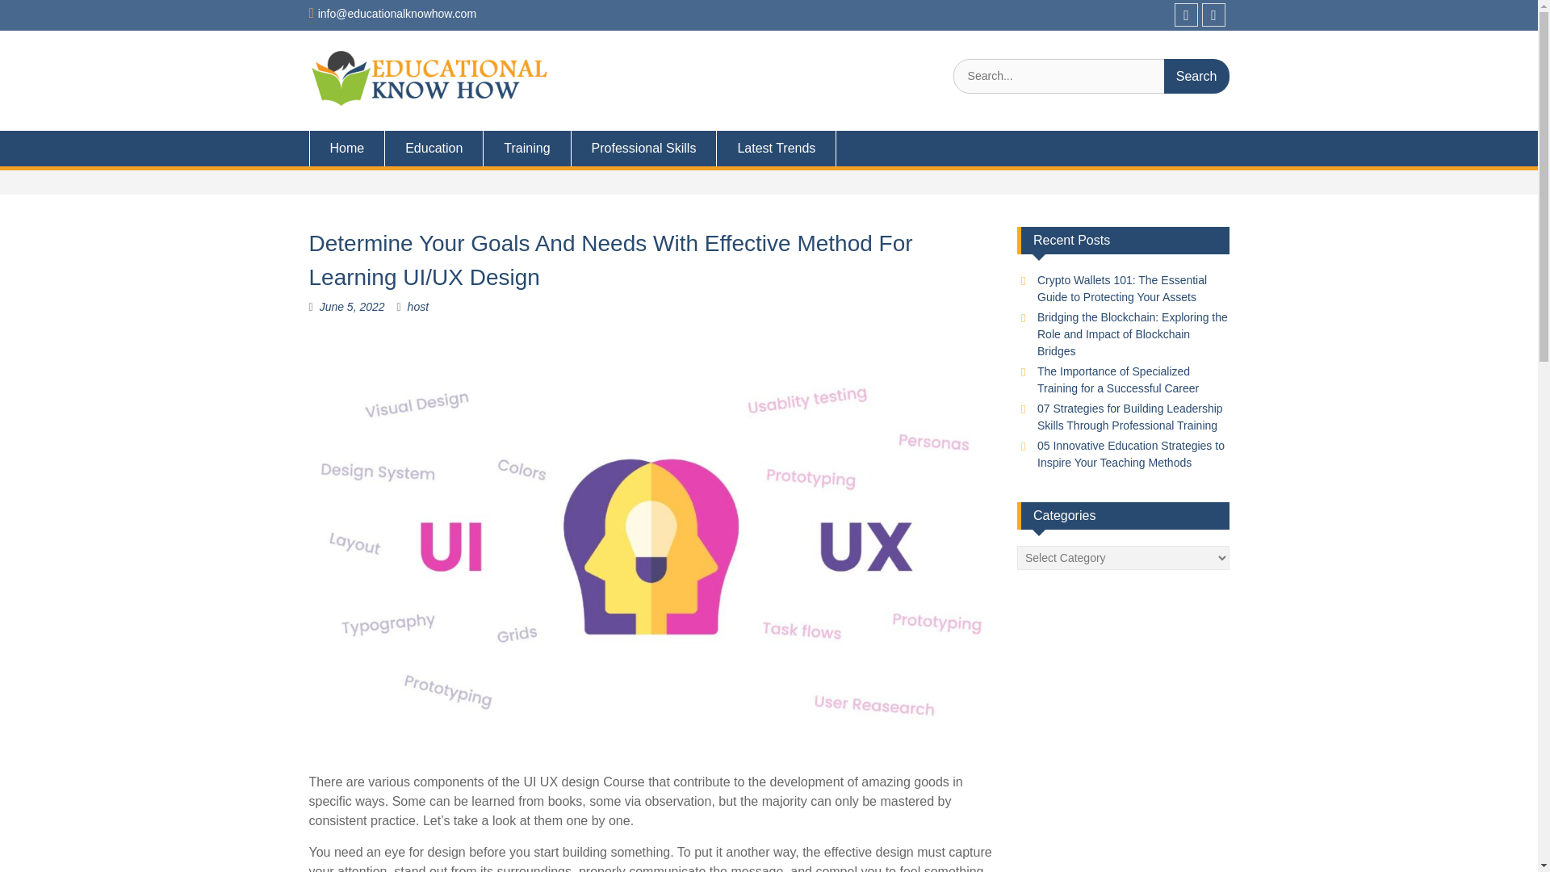  Describe the element at coordinates (526, 149) in the screenshot. I see `Training` at that location.